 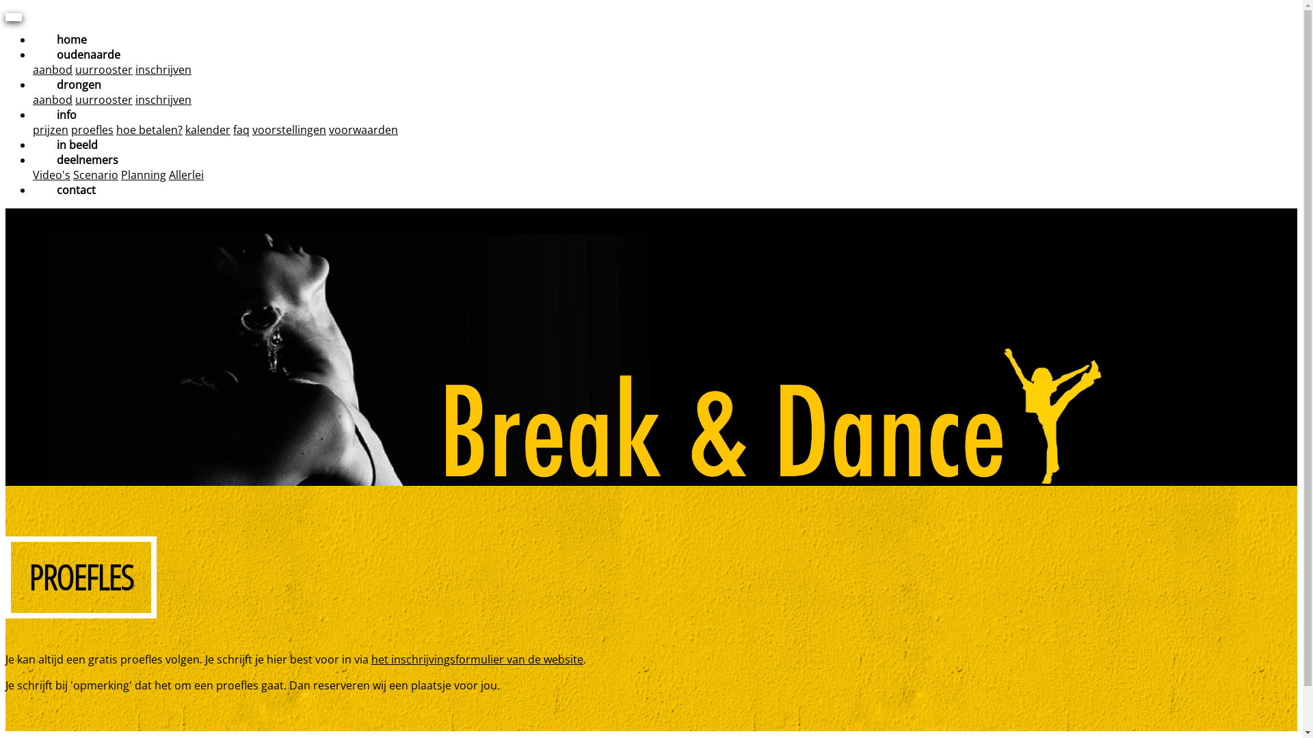 What do you see at coordinates (67, 115) in the screenshot?
I see `info` at bounding box center [67, 115].